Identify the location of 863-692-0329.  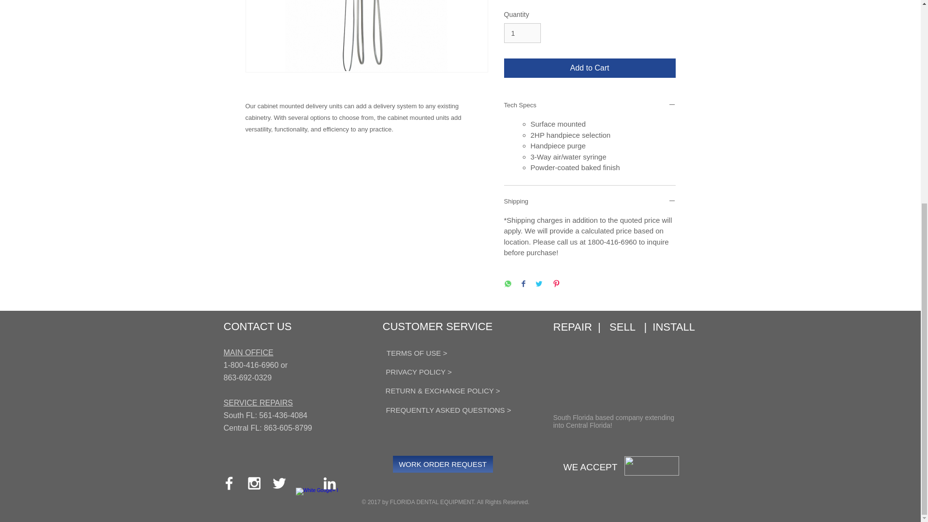
(247, 376).